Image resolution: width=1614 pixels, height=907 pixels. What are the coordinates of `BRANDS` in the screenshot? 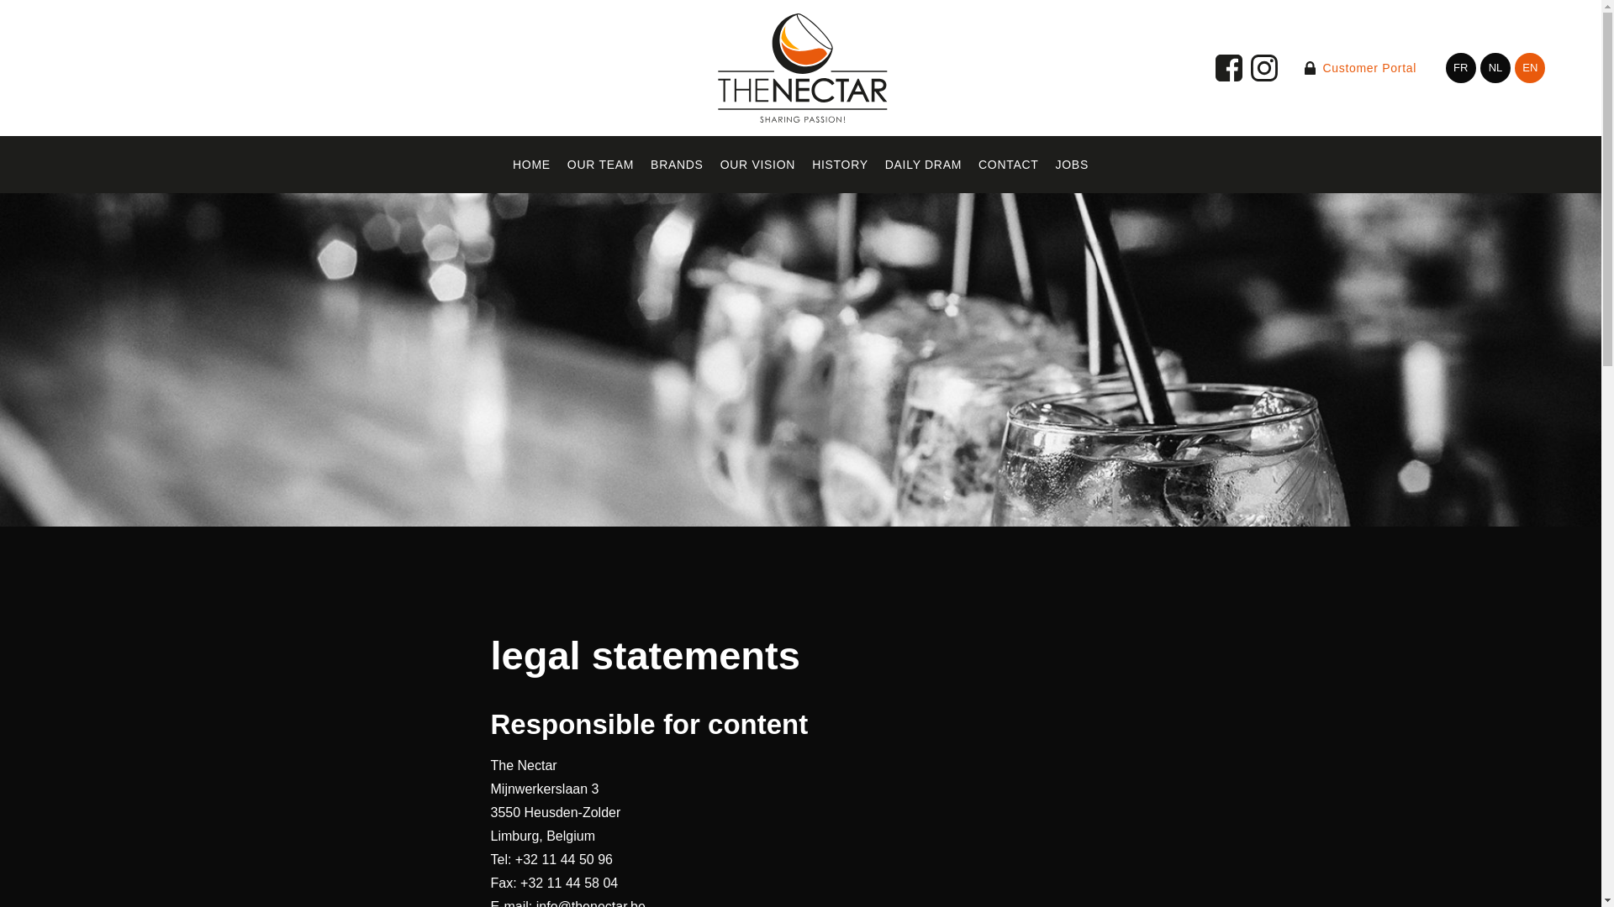 It's located at (677, 165).